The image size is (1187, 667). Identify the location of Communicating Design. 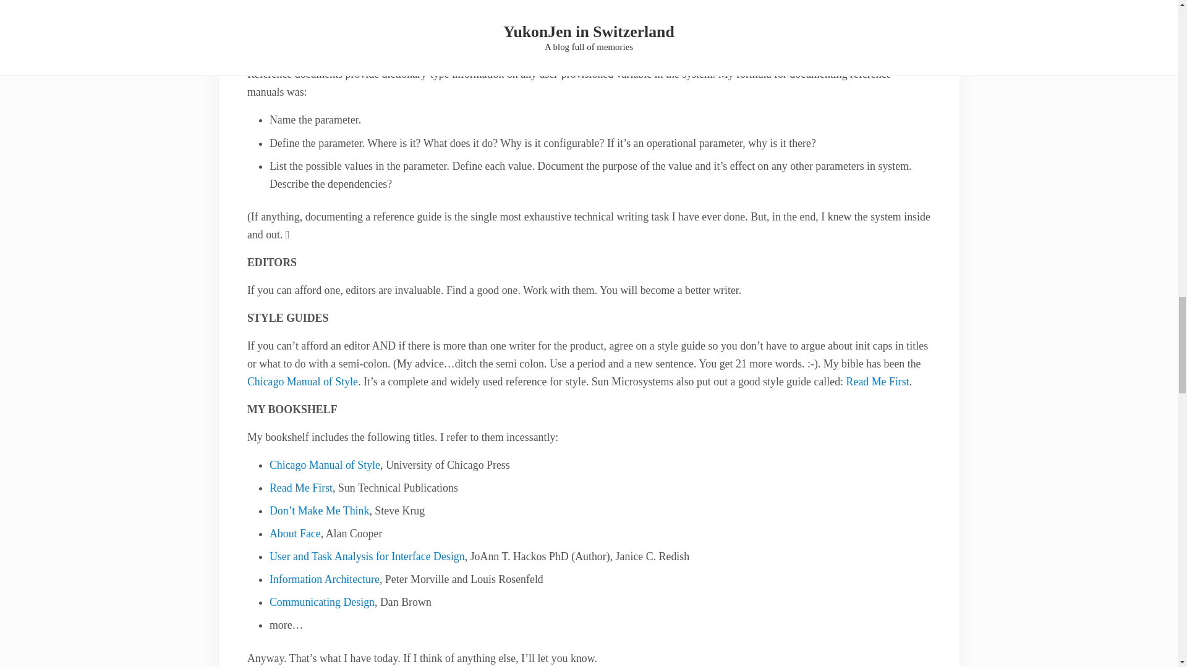
(321, 602).